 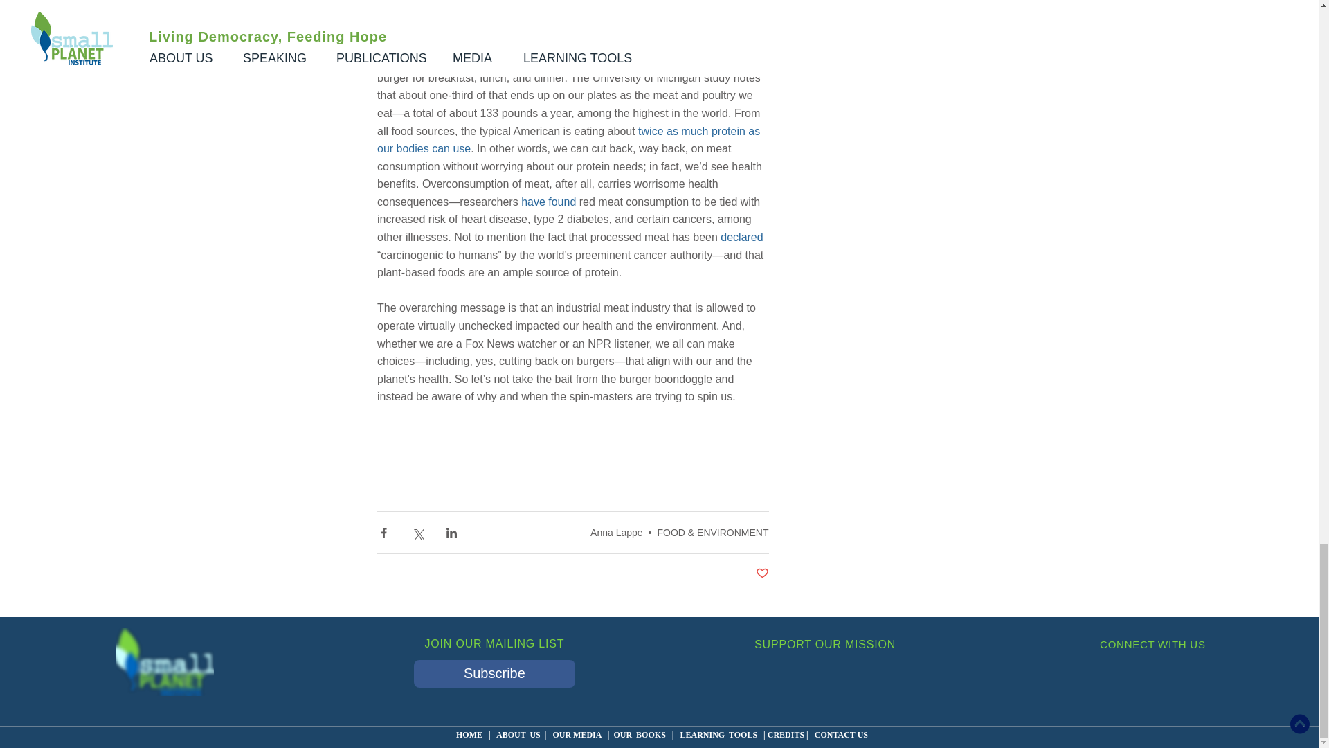 I want to click on twice as much protein as our bodies can use, so click(x=569, y=139).